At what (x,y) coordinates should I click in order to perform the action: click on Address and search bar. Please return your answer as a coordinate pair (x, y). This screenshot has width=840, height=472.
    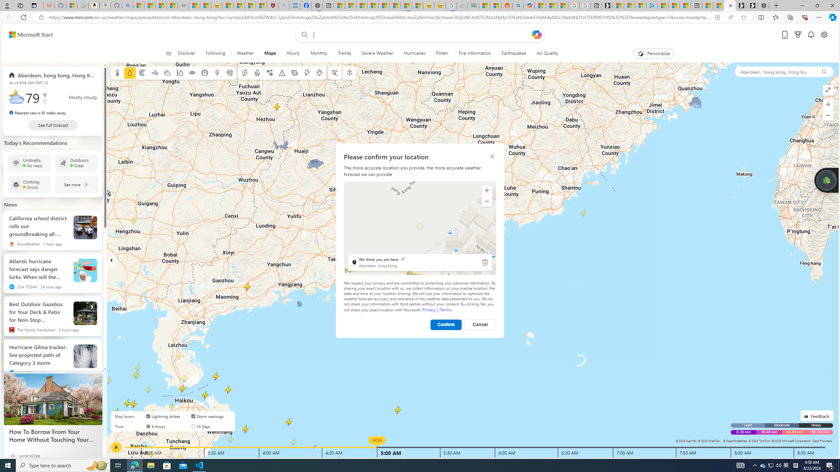
    Looking at the image, I should click on (380, 17).